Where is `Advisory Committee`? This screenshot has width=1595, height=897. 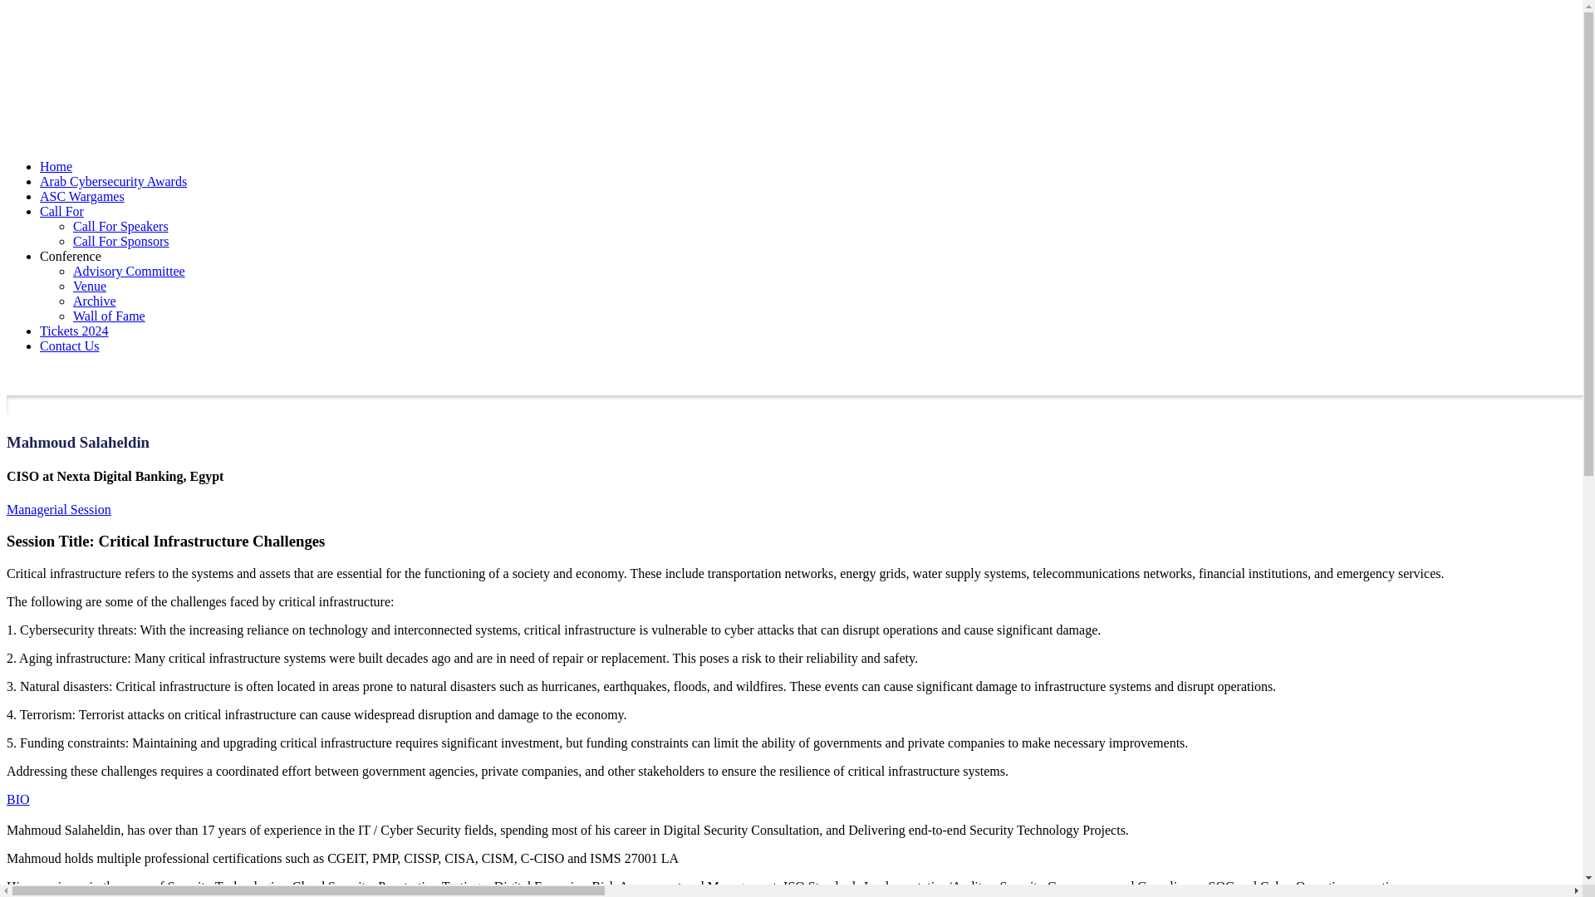 Advisory Committee is located at coordinates (129, 271).